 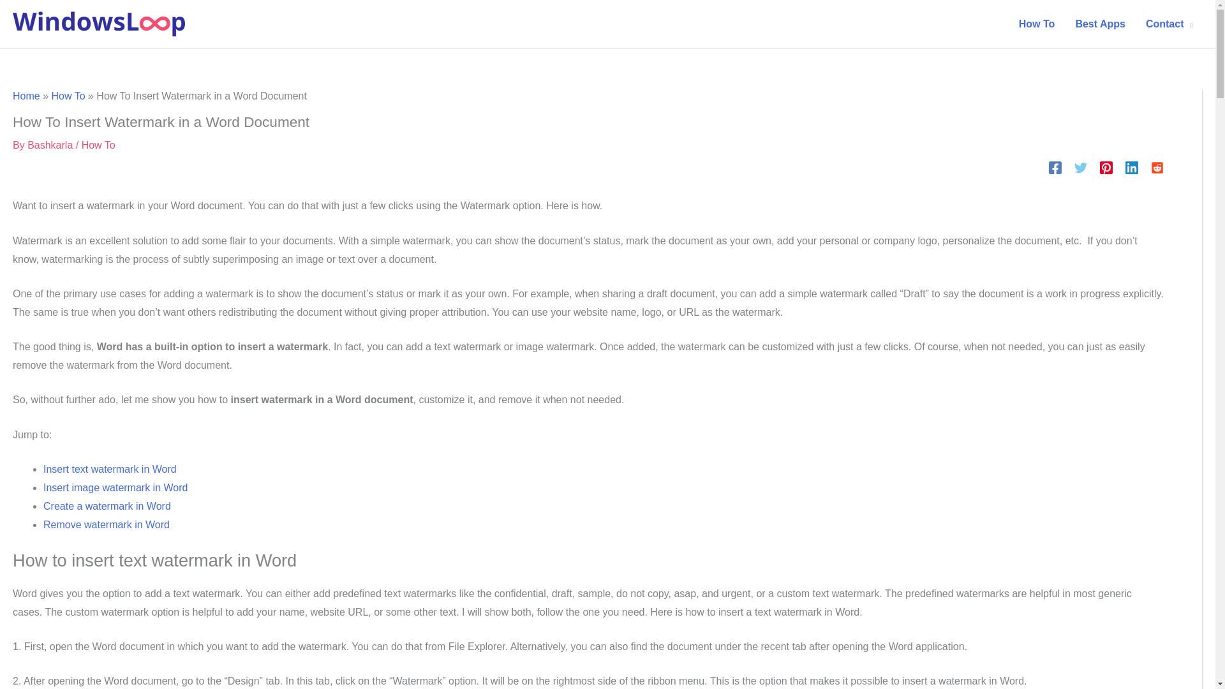 I want to click on Home, so click(x=26, y=96).